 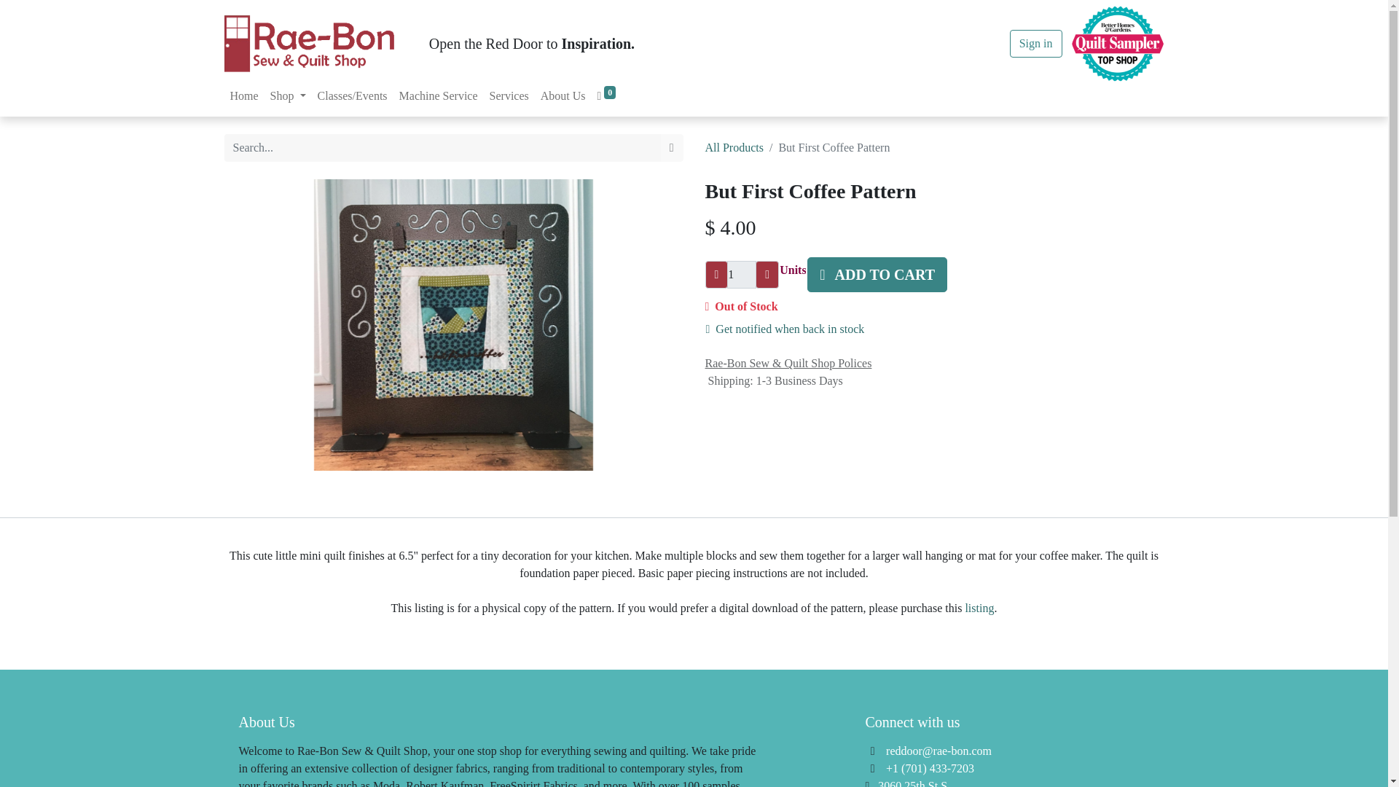 What do you see at coordinates (509, 96) in the screenshot?
I see `Services` at bounding box center [509, 96].